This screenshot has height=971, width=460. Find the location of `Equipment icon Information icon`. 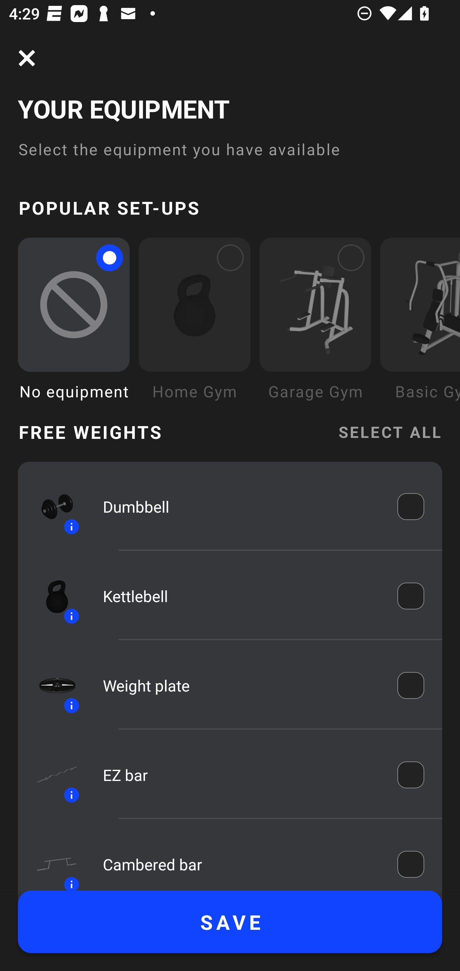

Equipment icon Information icon is located at coordinates (51, 775).